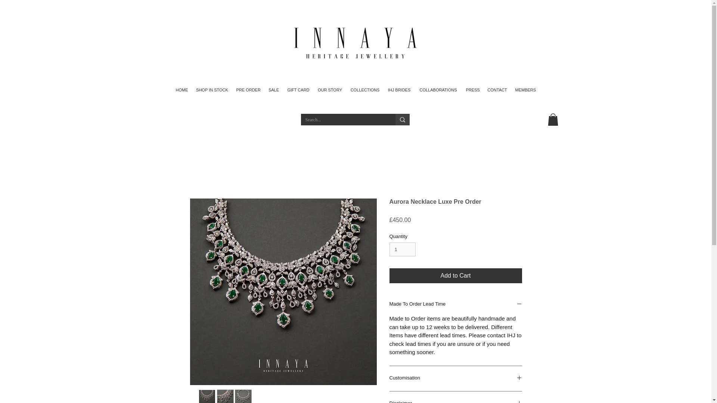 The width and height of the screenshot is (717, 403). What do you see at coordinates (298, 90) in the screenshot?
I see `GIFT CARD` at bounding box center [298, 90].